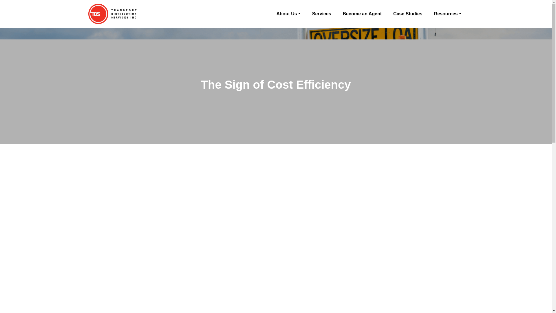 This screenshot has width=556, height=313. I want to click on Case Studies, so click(404, 14).